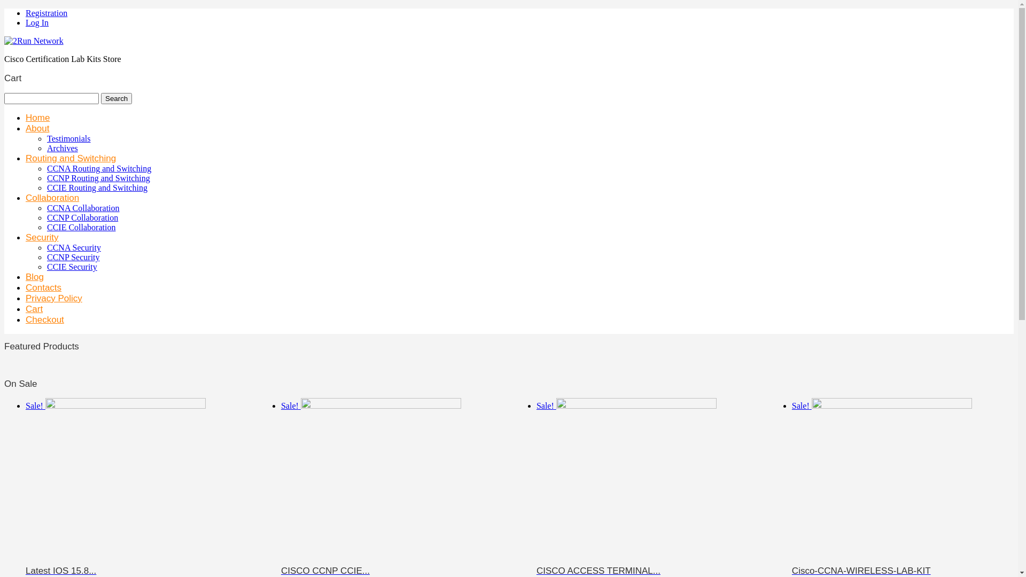 This screenshot has width=1026, height=577. Describe the element at coordinates (71, 158) in the screenshot. I see `Routing and Switching` at that location.